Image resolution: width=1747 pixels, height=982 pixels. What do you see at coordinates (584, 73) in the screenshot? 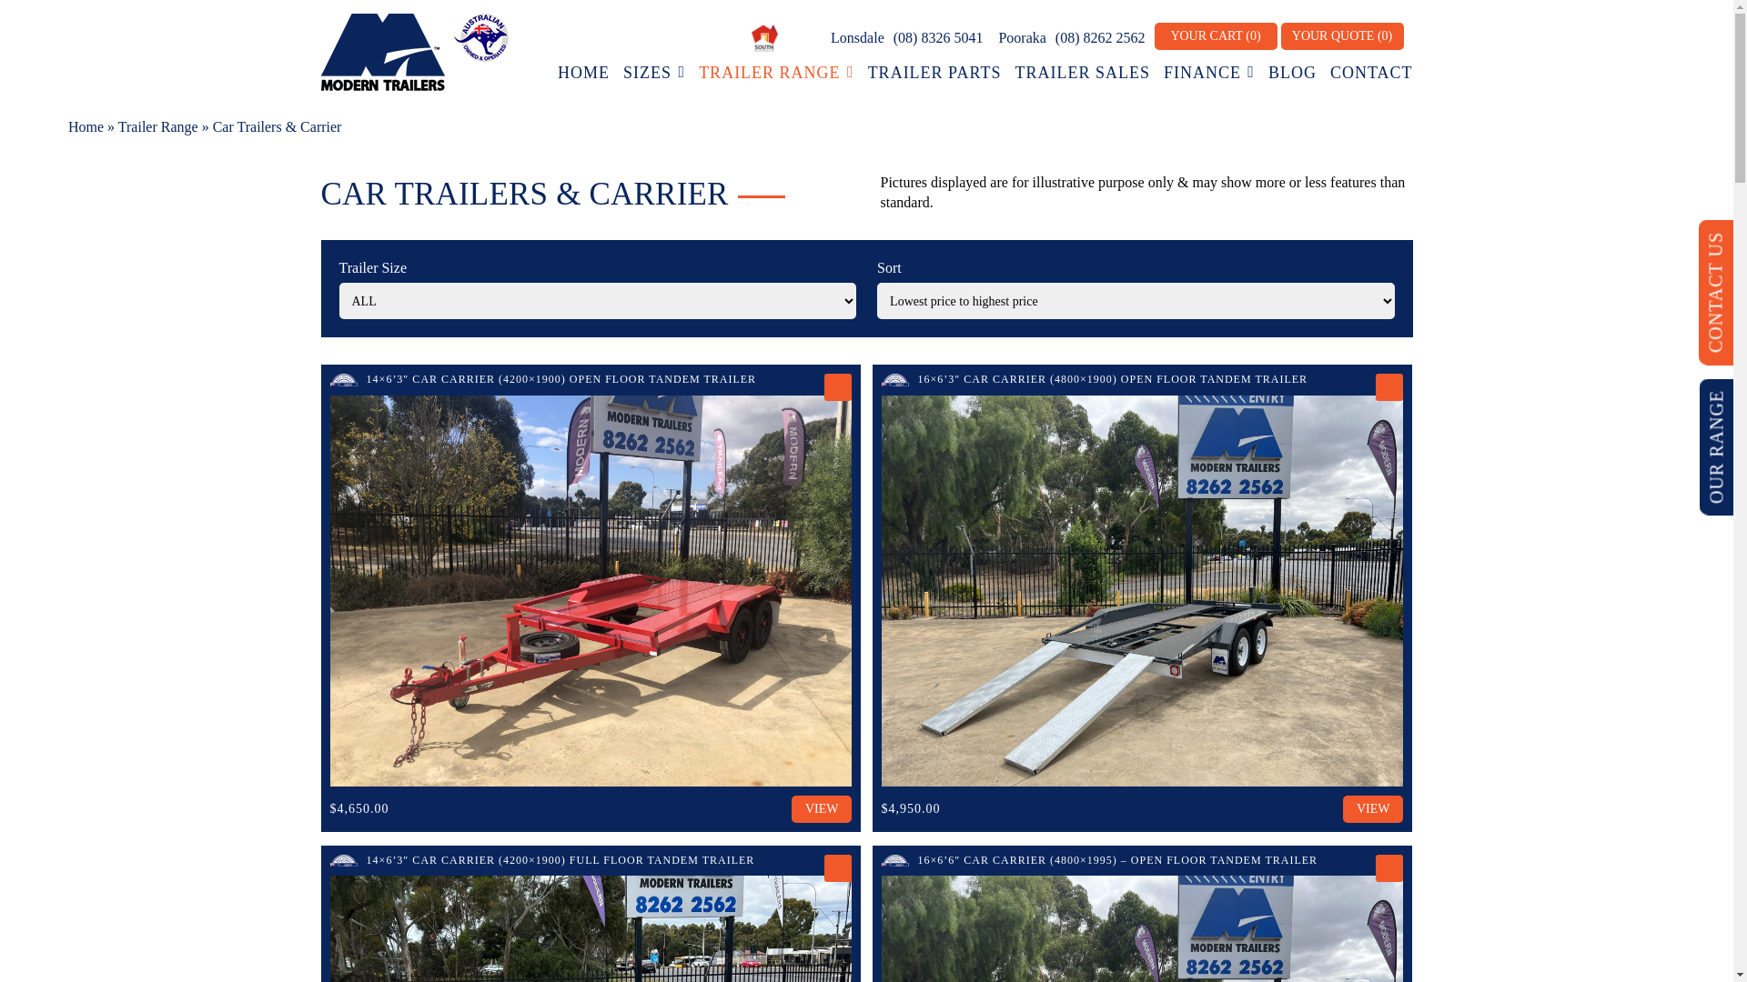
I see `HOME` at bounding box center [584, 73].